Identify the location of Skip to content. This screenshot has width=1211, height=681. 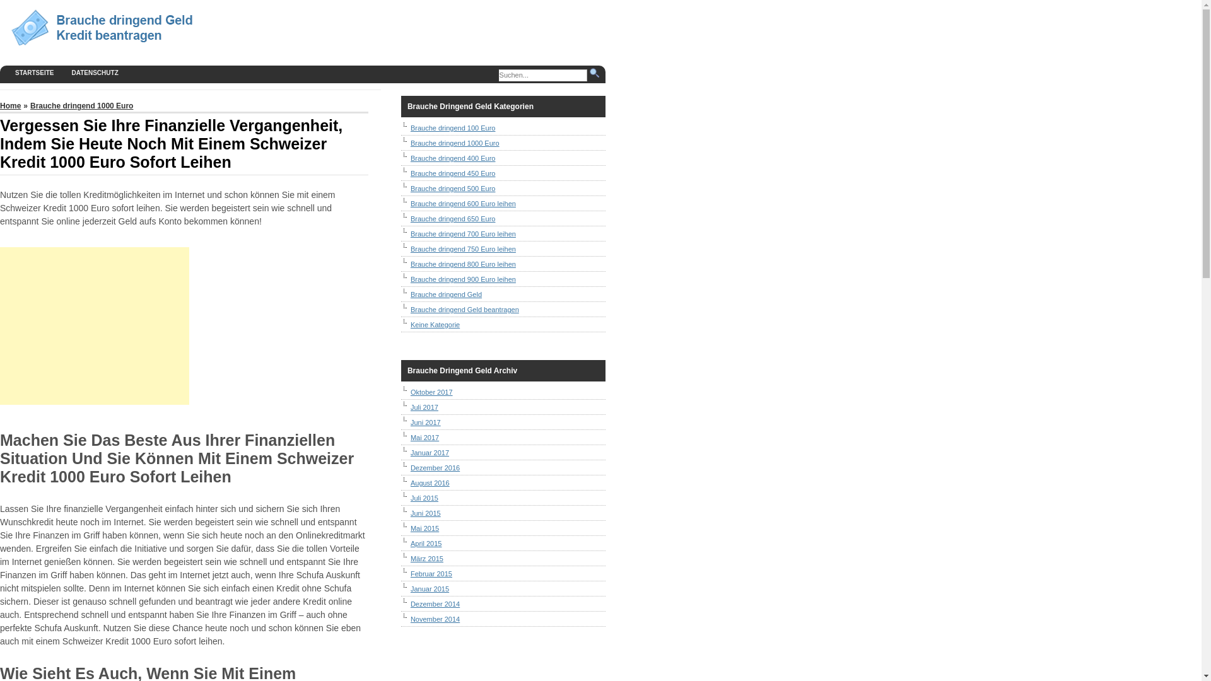
(0, 0).